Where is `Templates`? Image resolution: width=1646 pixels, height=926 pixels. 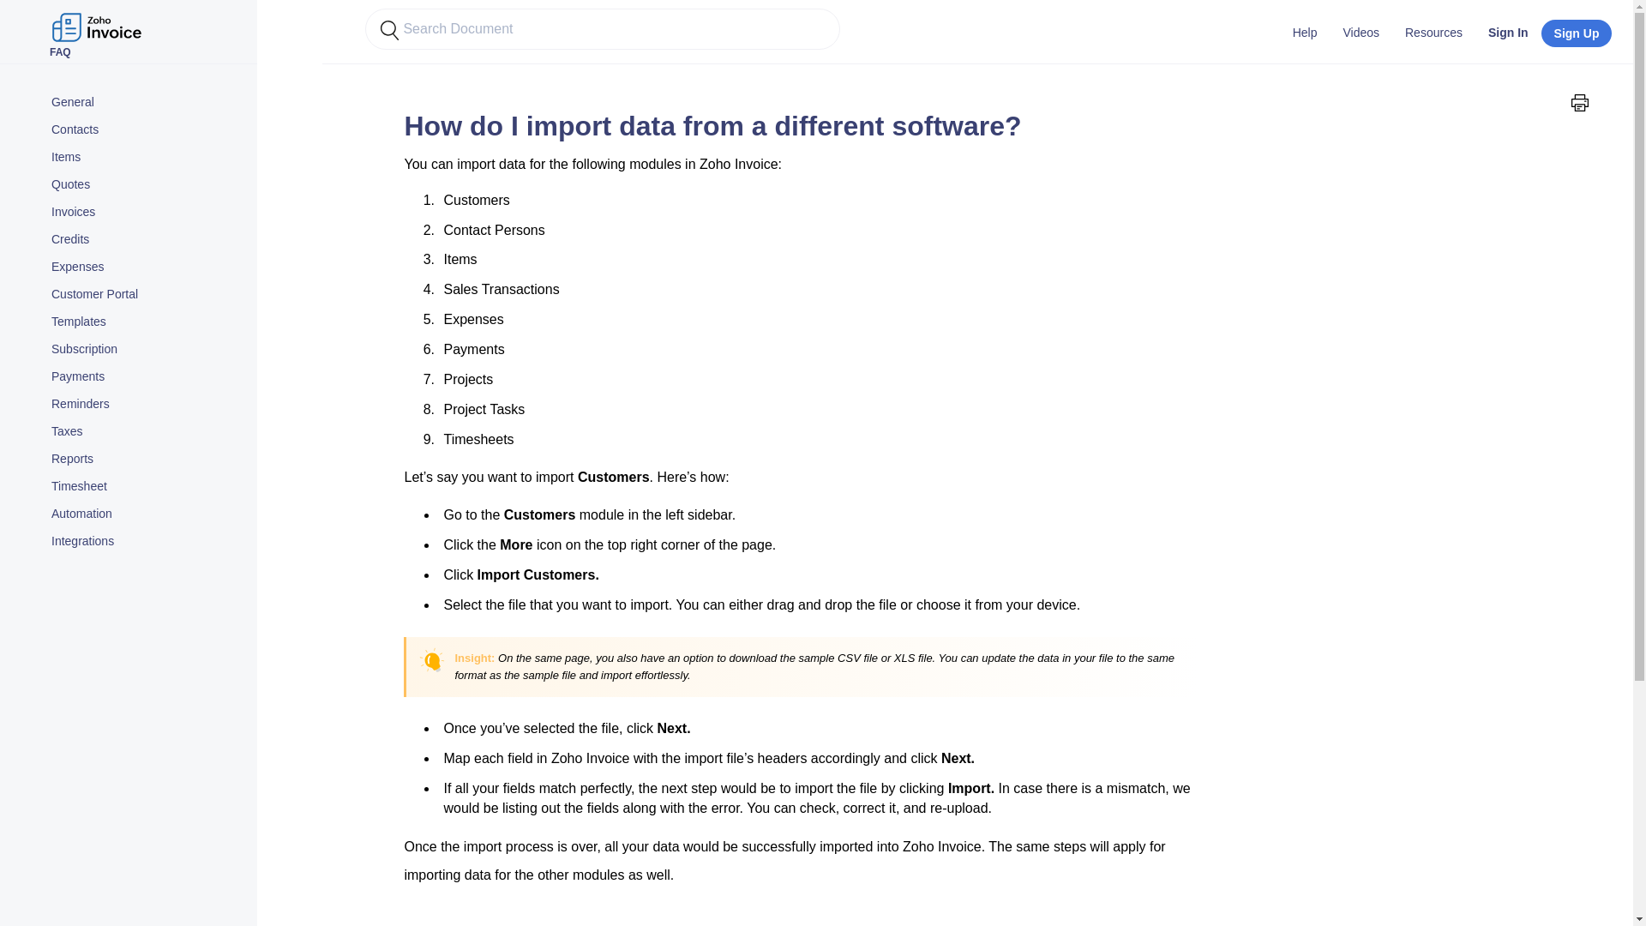 Templates is located at coordinates (146, 322).